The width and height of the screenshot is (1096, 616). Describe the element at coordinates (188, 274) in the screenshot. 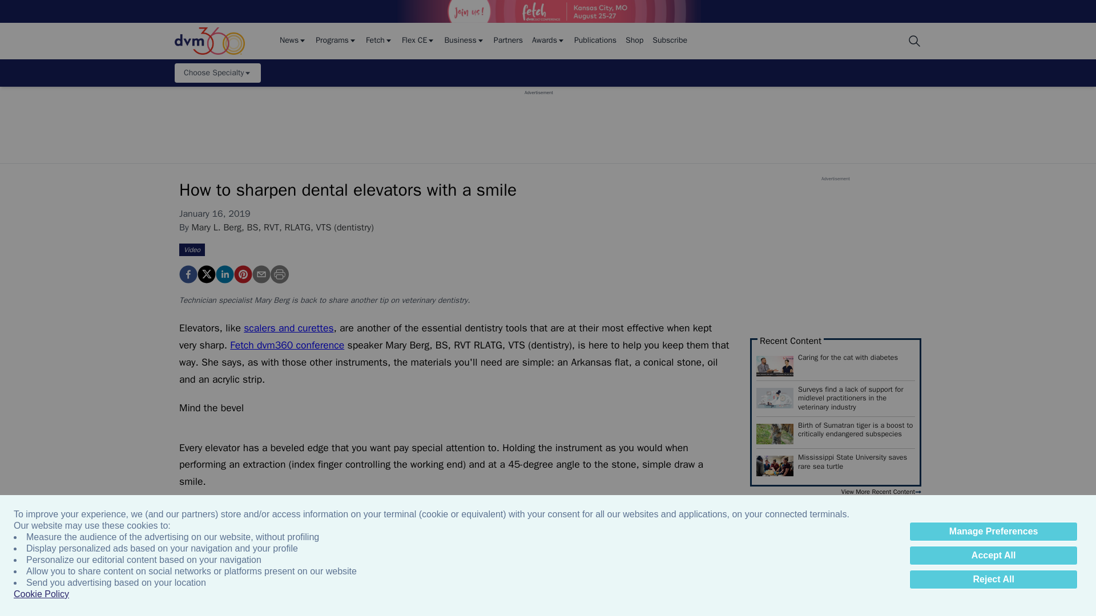

I see `How to sharpen dental elevators with a smile` at that location.